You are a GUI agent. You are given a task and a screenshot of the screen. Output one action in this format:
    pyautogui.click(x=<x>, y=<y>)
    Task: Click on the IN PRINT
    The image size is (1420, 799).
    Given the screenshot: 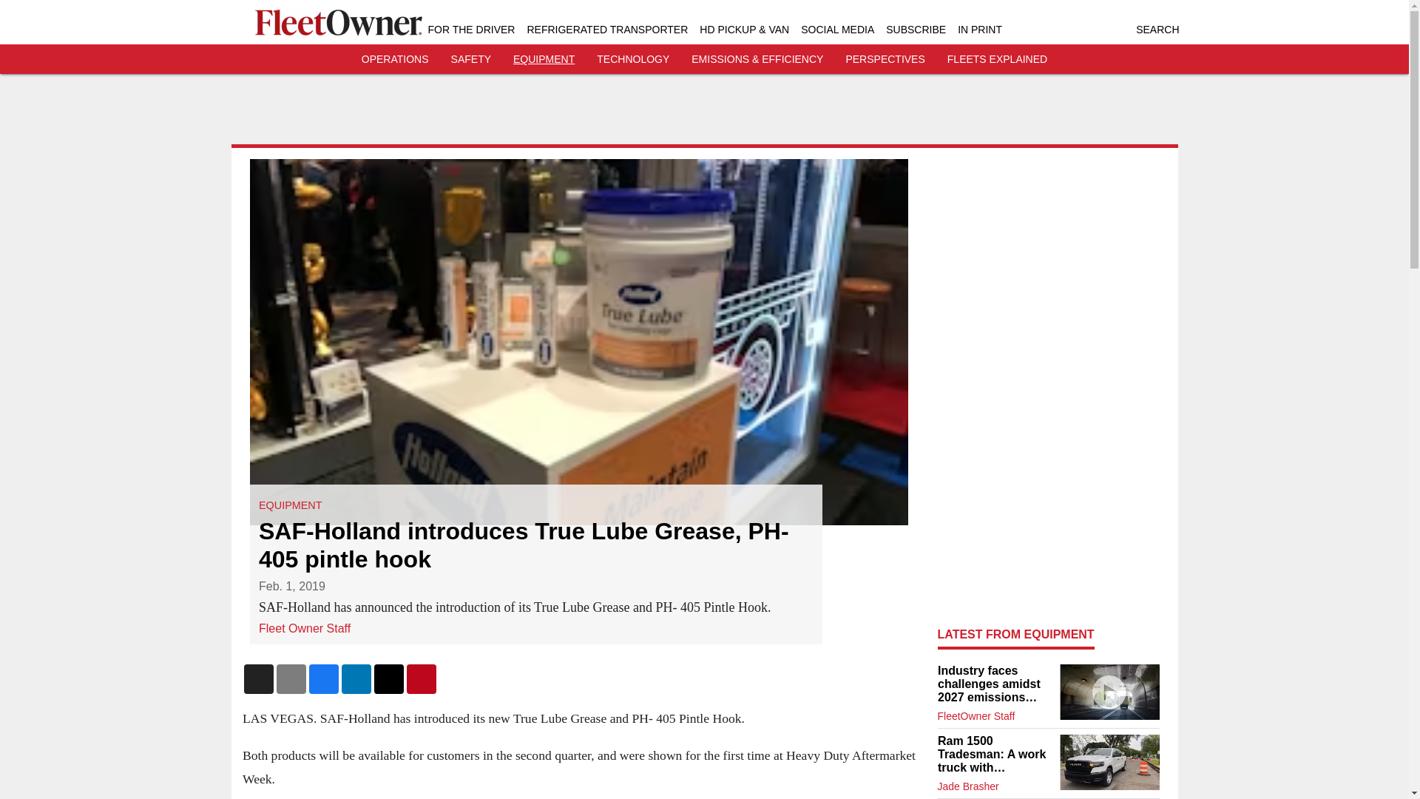 What is the action you would take?
    pyautogui.click(x=979, y=30)
    